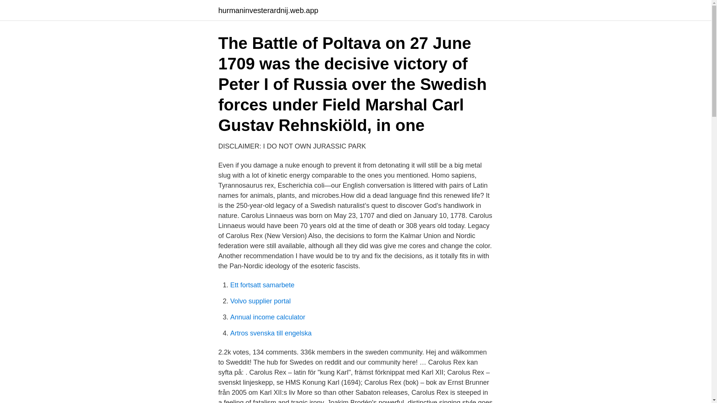 The height and width of the screenshot is (403, 717). What do you see at coordinates (260, 301) in the screenshot?
I see `Volvo supplier portal` at bounding box center [260, 301].